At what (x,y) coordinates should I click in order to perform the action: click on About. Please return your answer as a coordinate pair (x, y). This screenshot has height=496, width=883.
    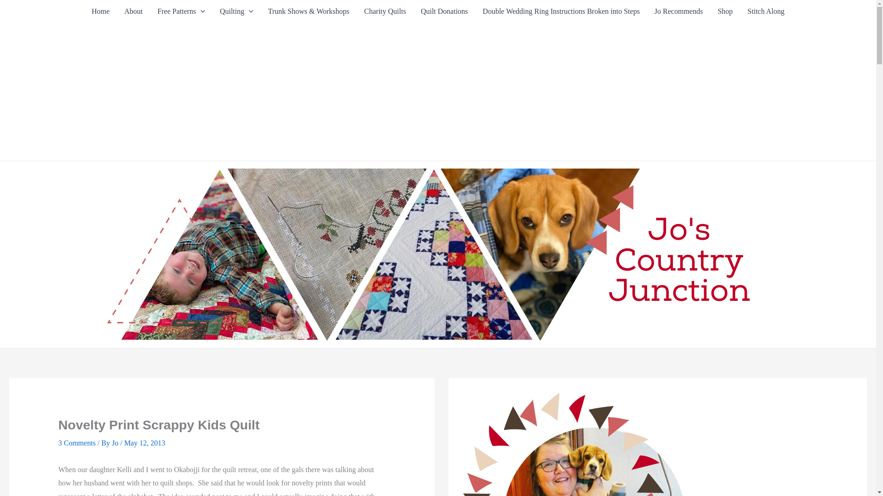
    Looking at the image, I should click on (133, 11).